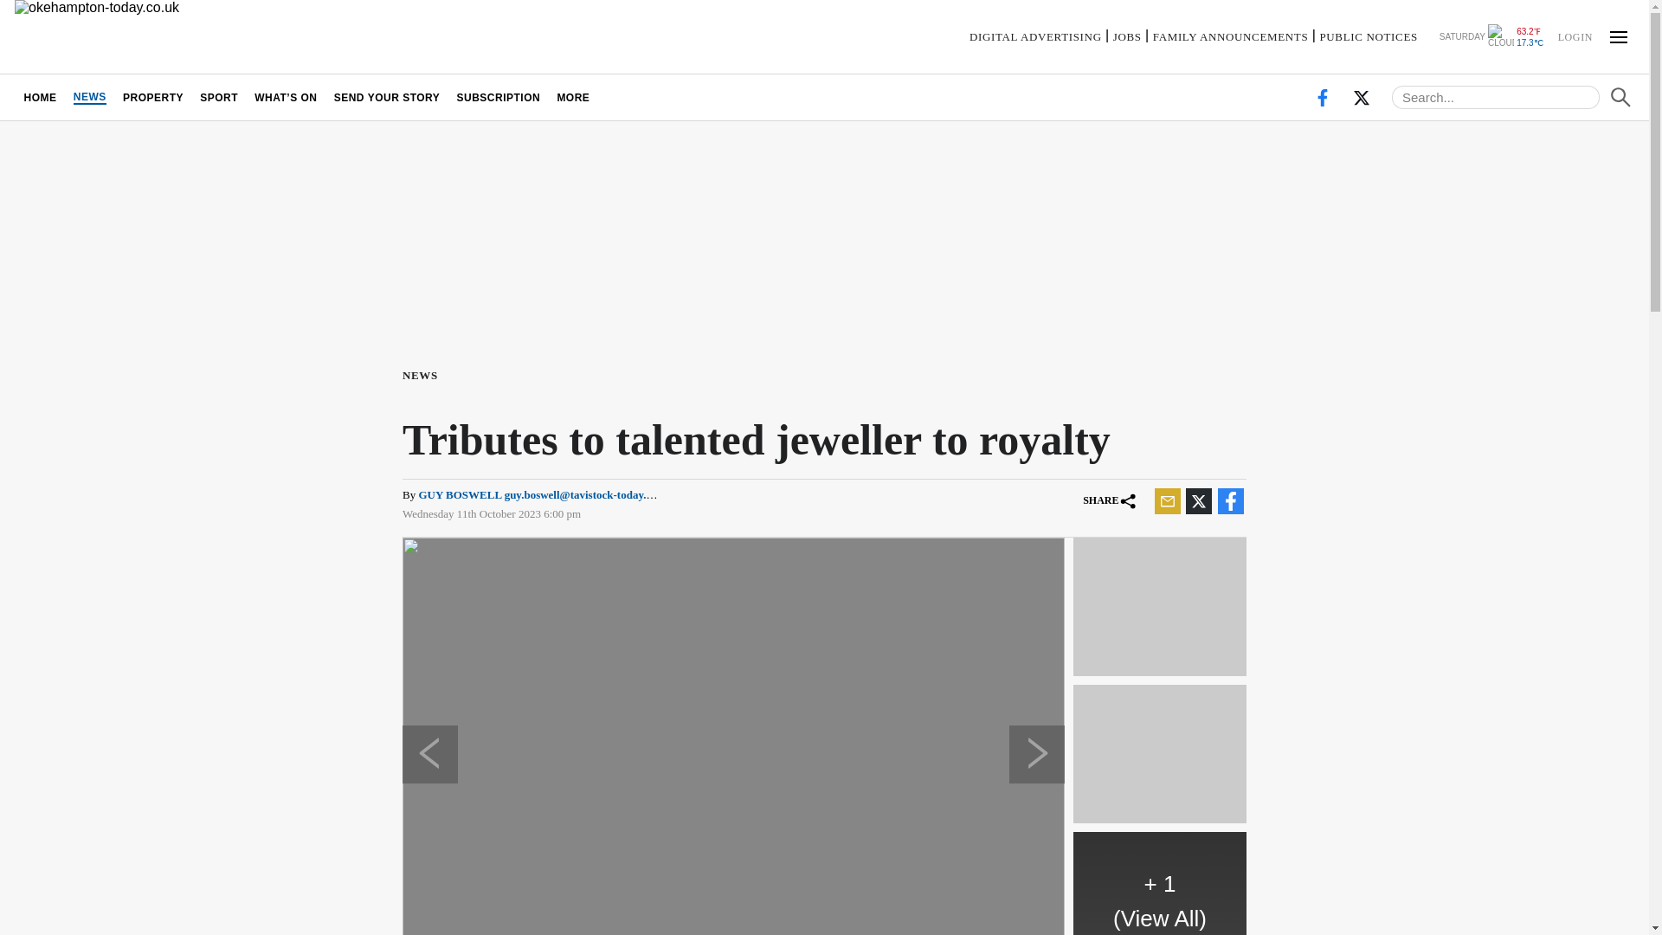  I want to click on MORE, so click(573, 97).